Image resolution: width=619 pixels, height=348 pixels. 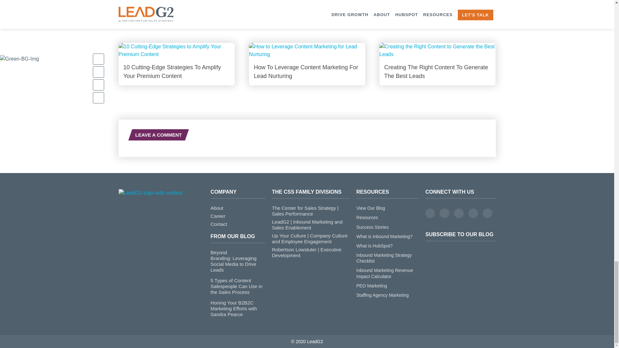 What do you see at coordinates (177, 64) in the screenshot?
I see `10 Cutting-Edge Strategies To Amplify Your Premium Content` at bounding box center [177, 64].